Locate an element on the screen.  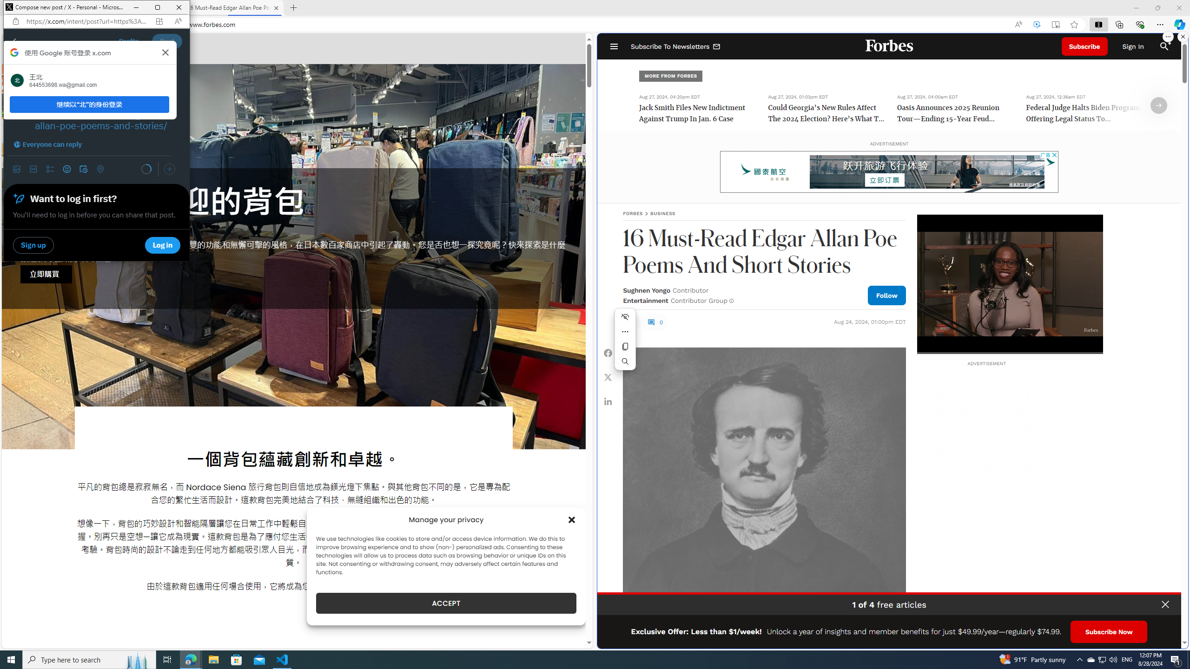
Entertainment is located at coordinates (645, 300).